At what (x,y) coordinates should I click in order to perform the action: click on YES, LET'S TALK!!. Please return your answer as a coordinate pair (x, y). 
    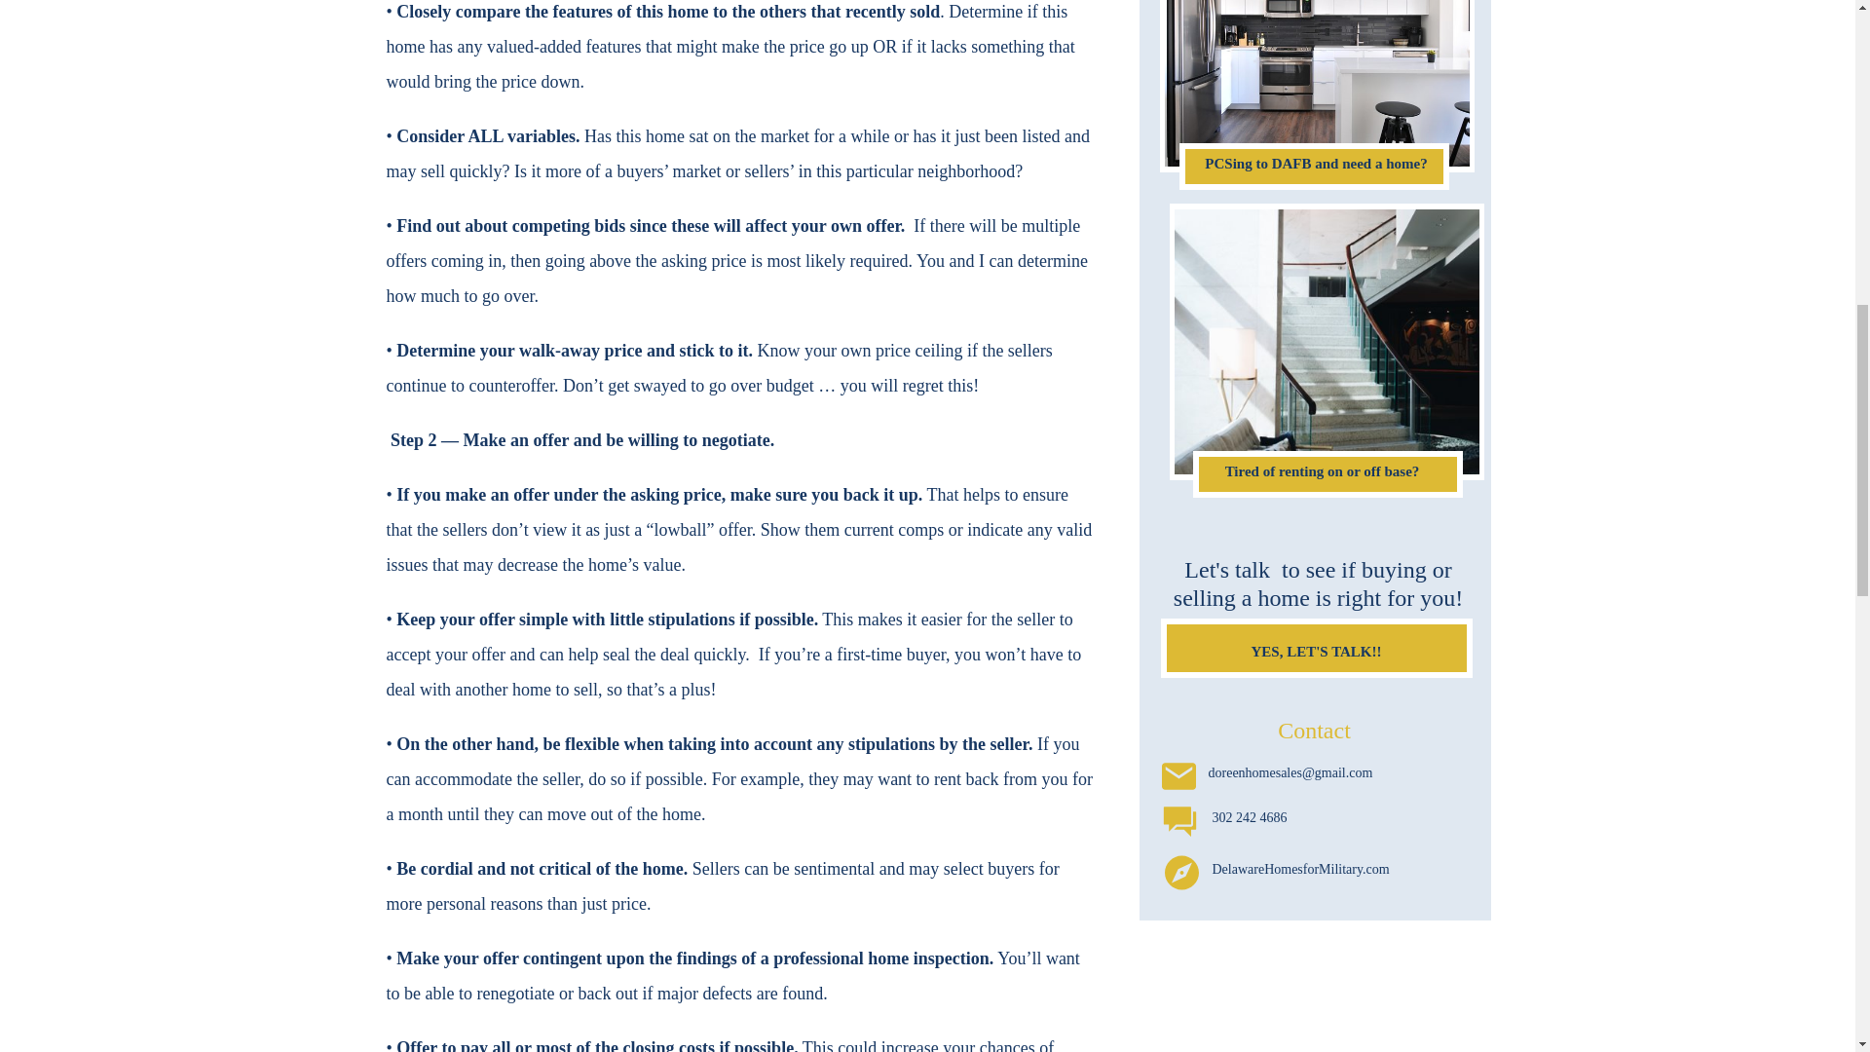
    Looking at the image, I should click on (1316, 649).